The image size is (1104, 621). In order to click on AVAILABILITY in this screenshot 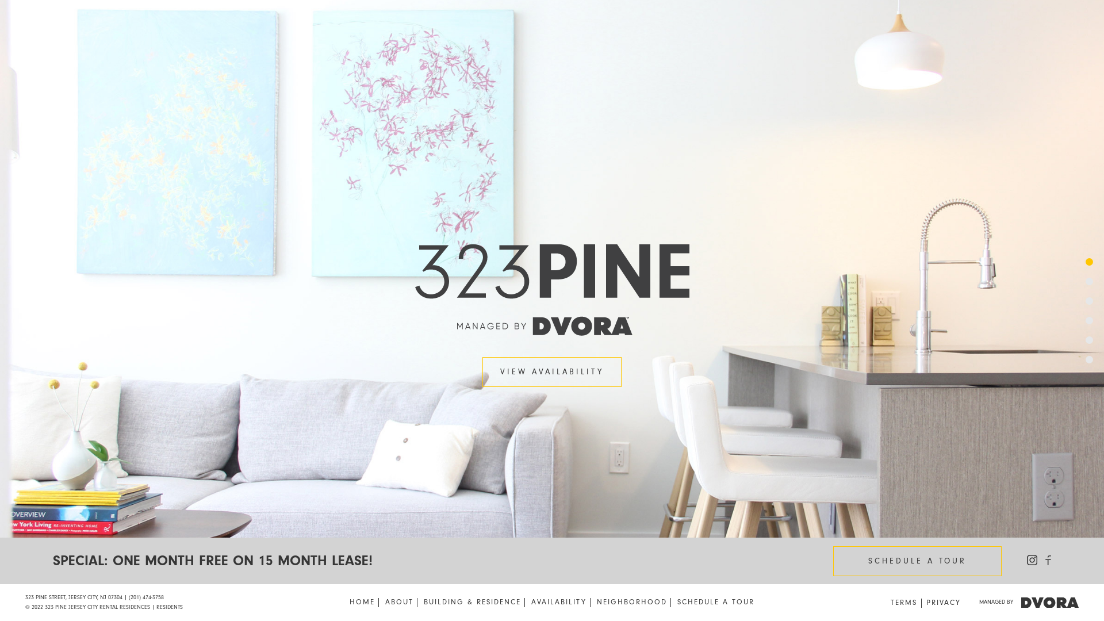, I will do `click(559, 601)`.